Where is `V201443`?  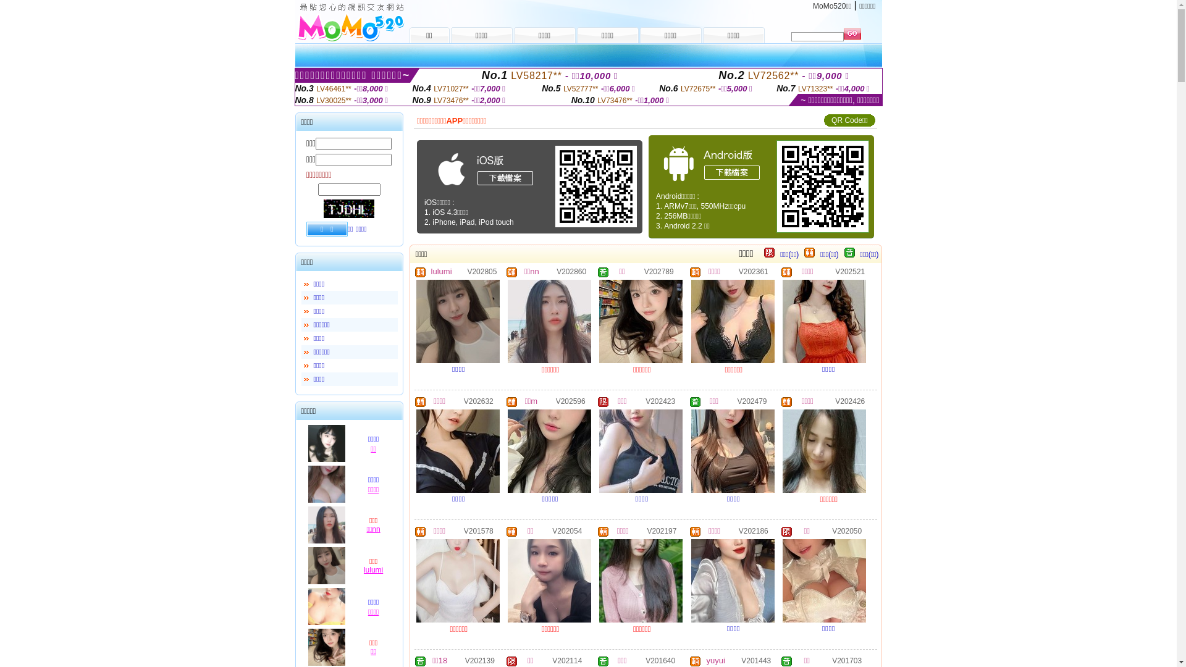 V201443 is located at coordinates (756, 660).